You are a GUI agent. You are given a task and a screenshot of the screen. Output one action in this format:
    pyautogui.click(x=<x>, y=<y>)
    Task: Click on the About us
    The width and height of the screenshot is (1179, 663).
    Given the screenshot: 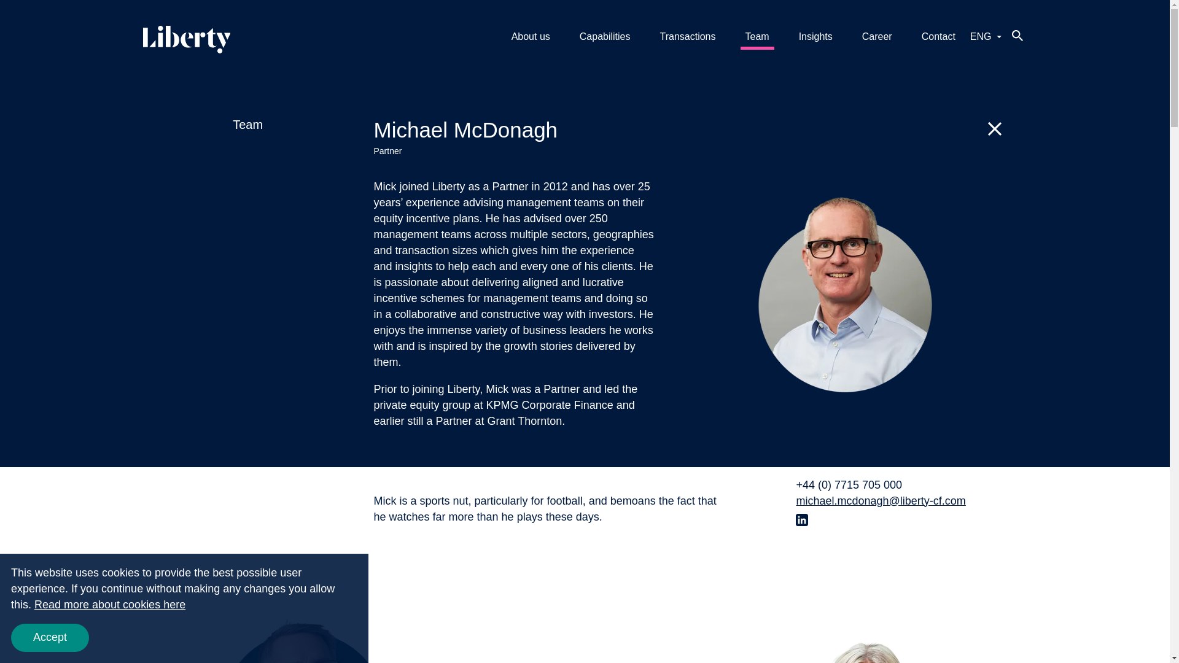 What is the action you would take?
    pyautogui.click(x=303, y=634)
    